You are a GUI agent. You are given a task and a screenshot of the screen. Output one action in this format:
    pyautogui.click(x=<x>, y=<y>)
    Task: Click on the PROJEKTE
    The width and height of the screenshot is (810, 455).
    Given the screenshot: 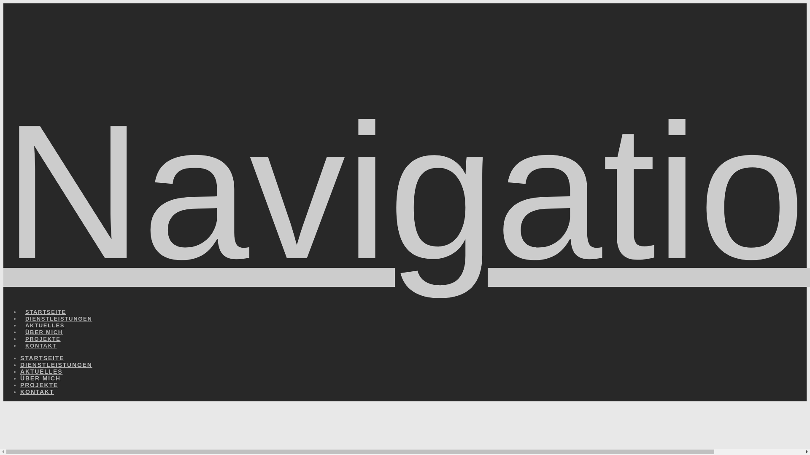 What is the action you would take?
    pyautogui.click(x=43, y=329)
    